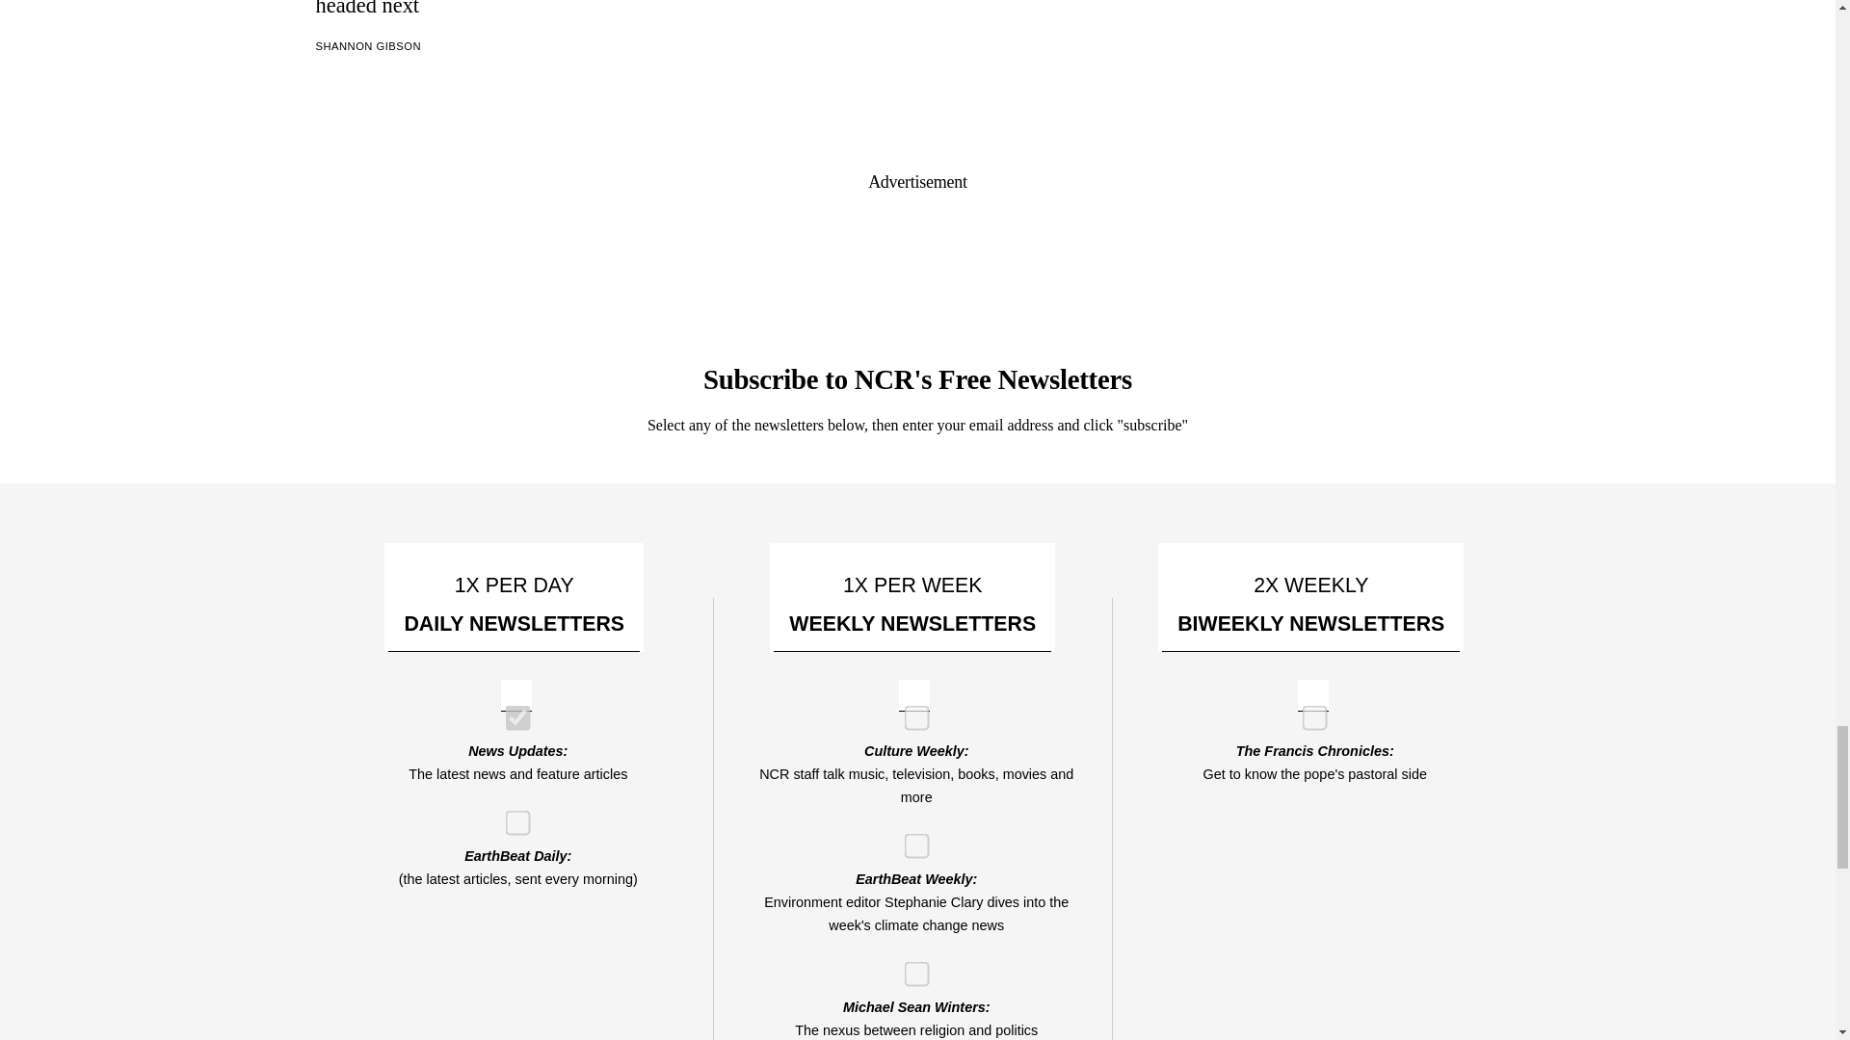  What do you see at coordinates (910, 968) in the screenshot?
I see `3b77a4581e` at bounding box center [910, 968].